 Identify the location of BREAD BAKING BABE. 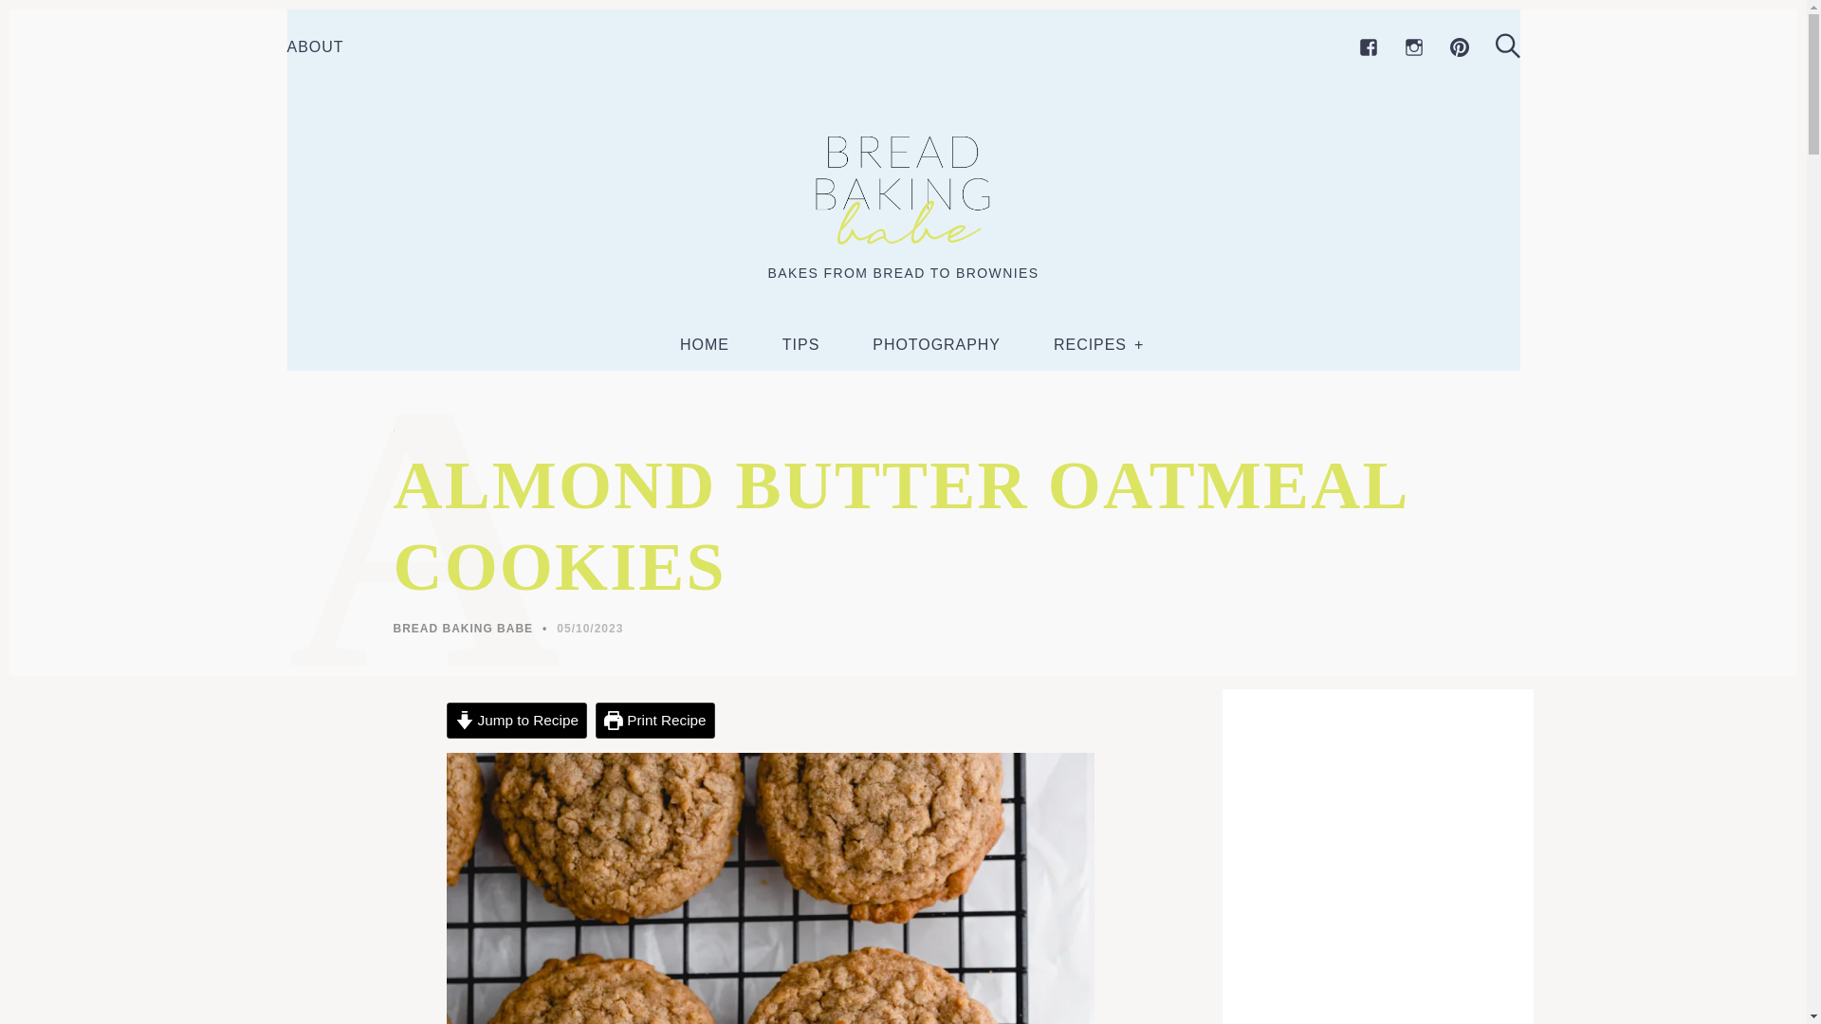
(463, 628).